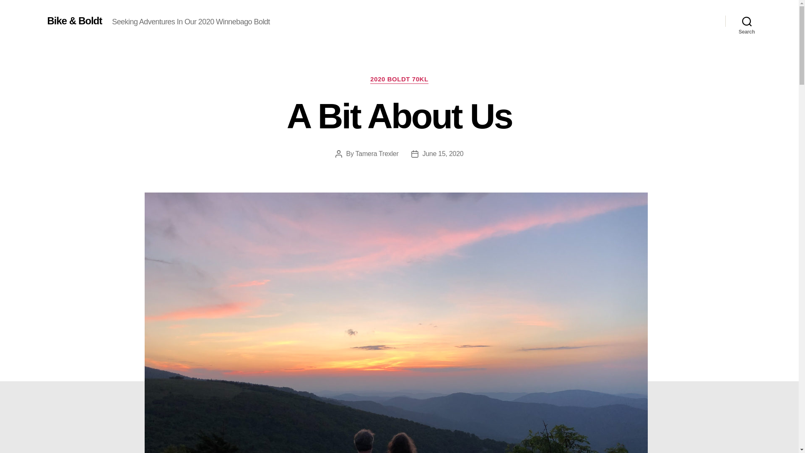  Describe the element at coordinates (443, 154) in the screenshot. I see `June 15, 2020` at that location.